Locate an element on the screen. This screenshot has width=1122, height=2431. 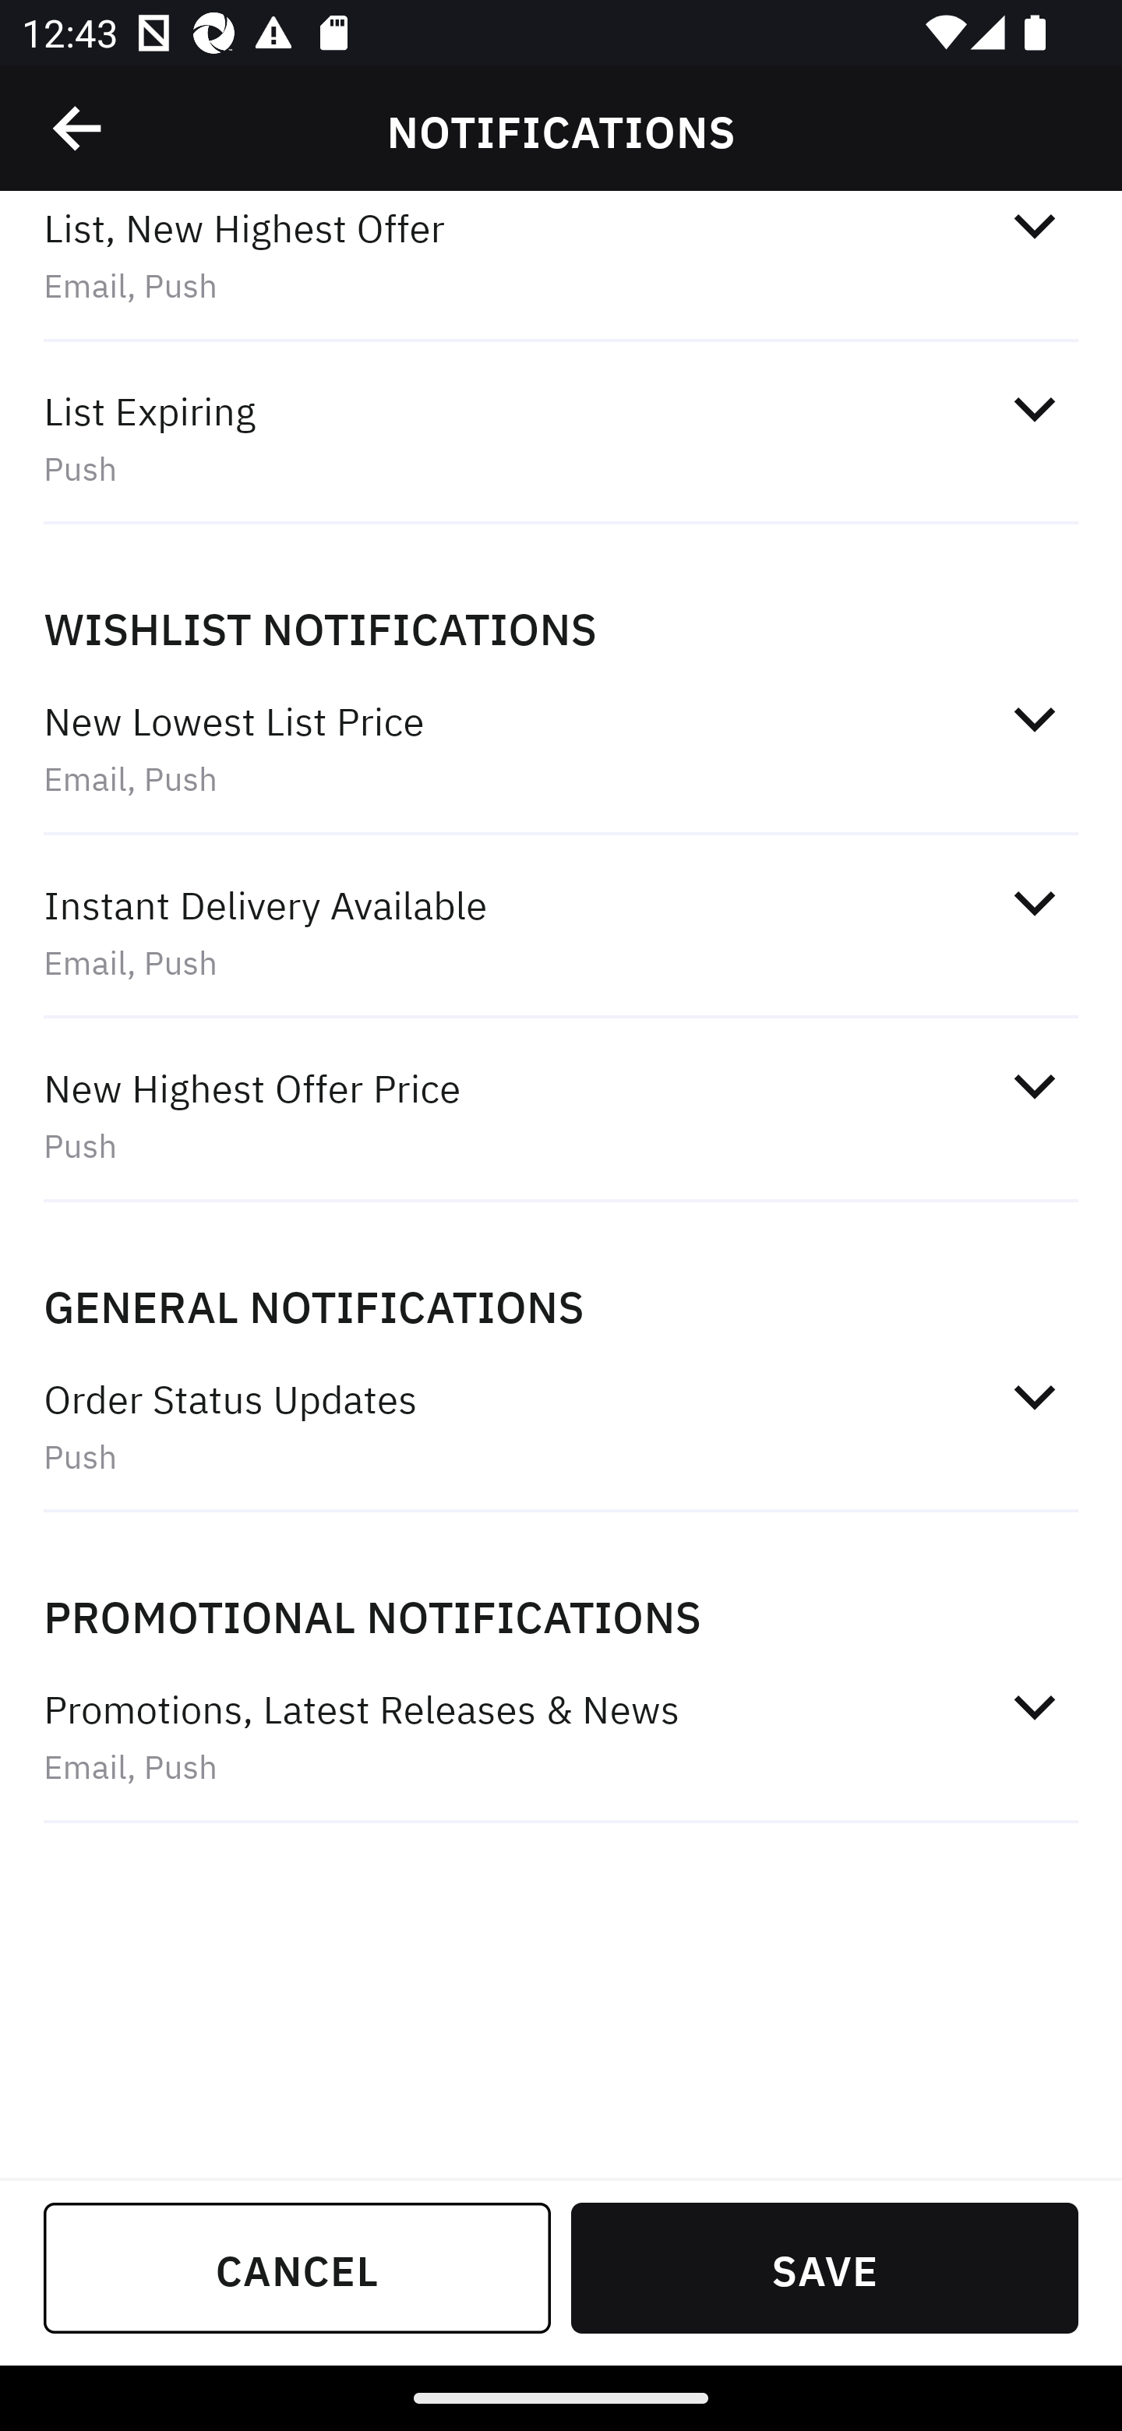
 is located at coordinates (1034, 226).